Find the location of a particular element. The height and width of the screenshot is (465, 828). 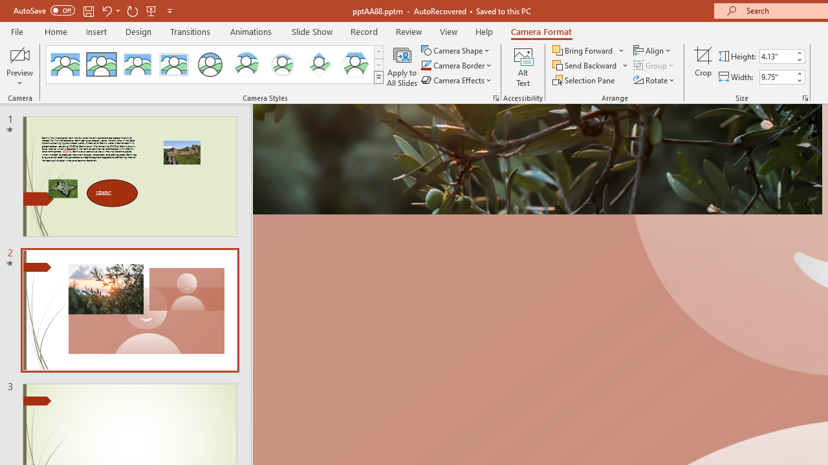

Send Backward is located at coordinates (591, 66).